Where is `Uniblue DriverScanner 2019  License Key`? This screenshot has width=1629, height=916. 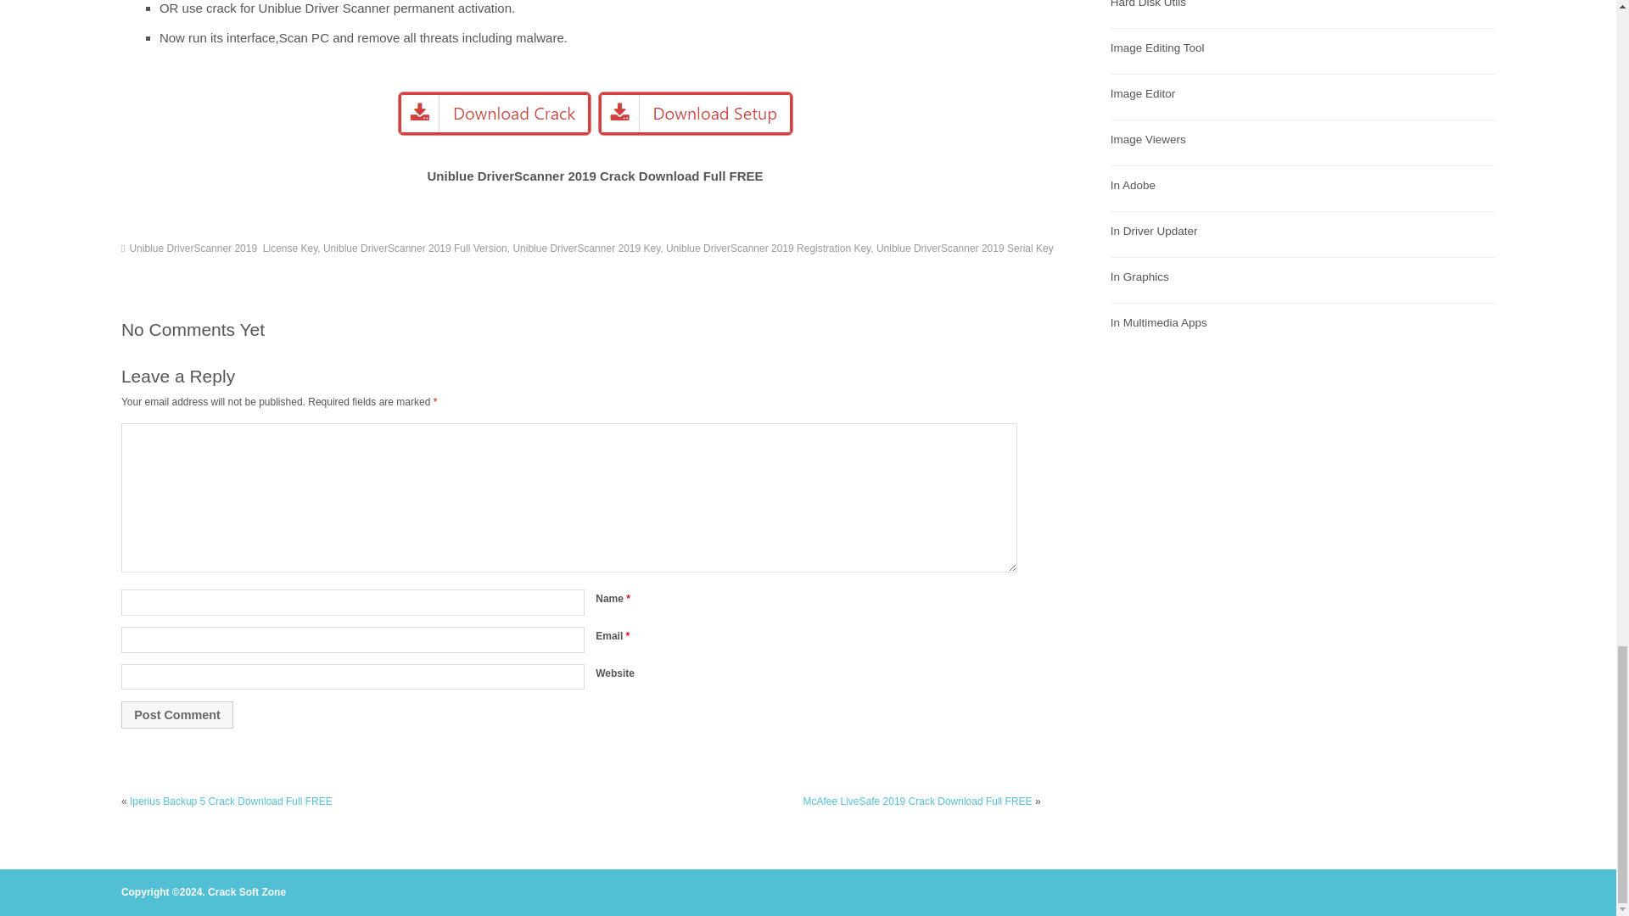 Uniblue DriverScanner 2019  License Key is located at coordinates (222, 249).